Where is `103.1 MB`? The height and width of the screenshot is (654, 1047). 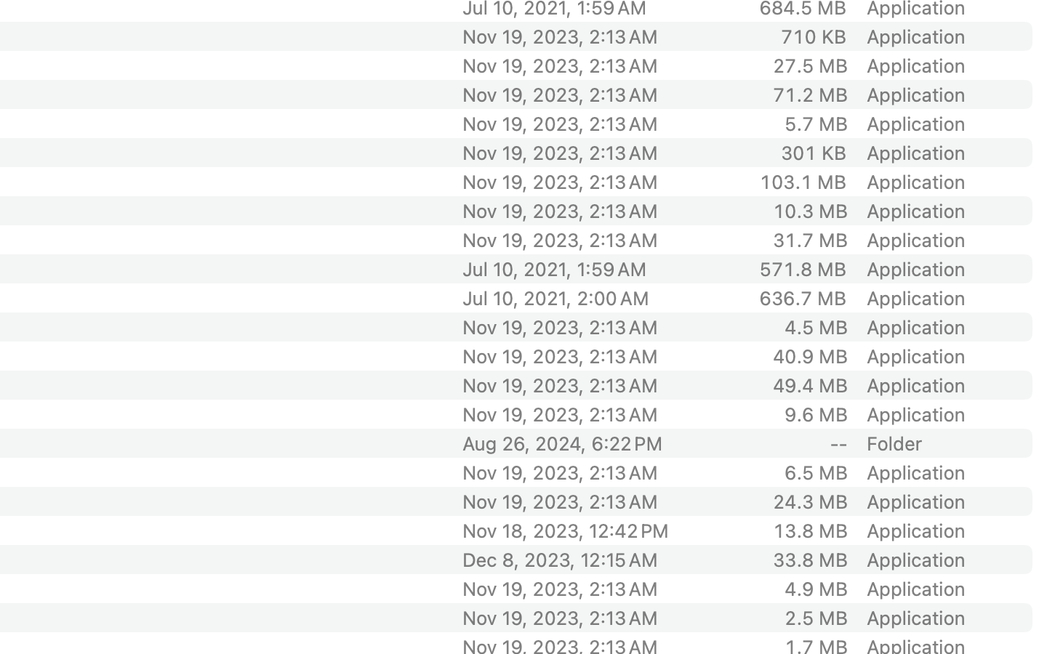
103.1 MB is located at coordinates (803, 182).